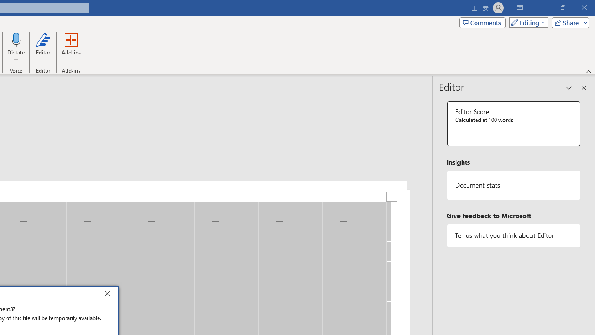 This screenshot has width=595, height=335. What do you see at coordinates (541, 7) in the screenshot?
I see `Minimize` at bounding box center [541, 7].